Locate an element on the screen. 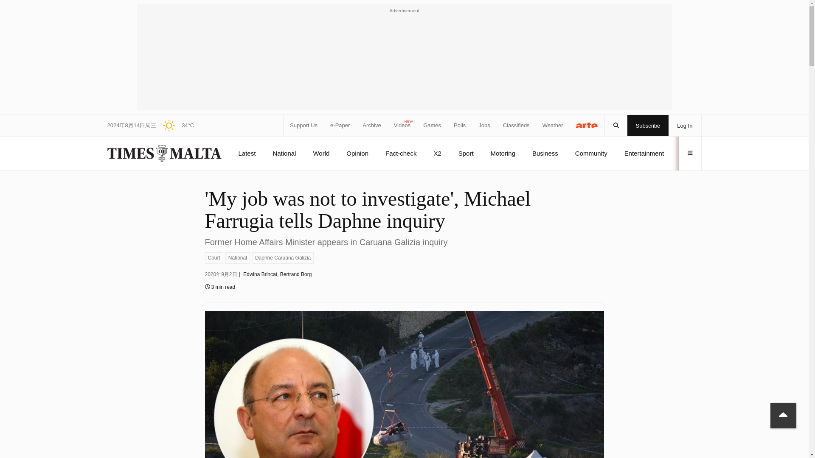 The height and width of the screenshot is (458, 815). Subscribe is located at coordinates (648, 126).